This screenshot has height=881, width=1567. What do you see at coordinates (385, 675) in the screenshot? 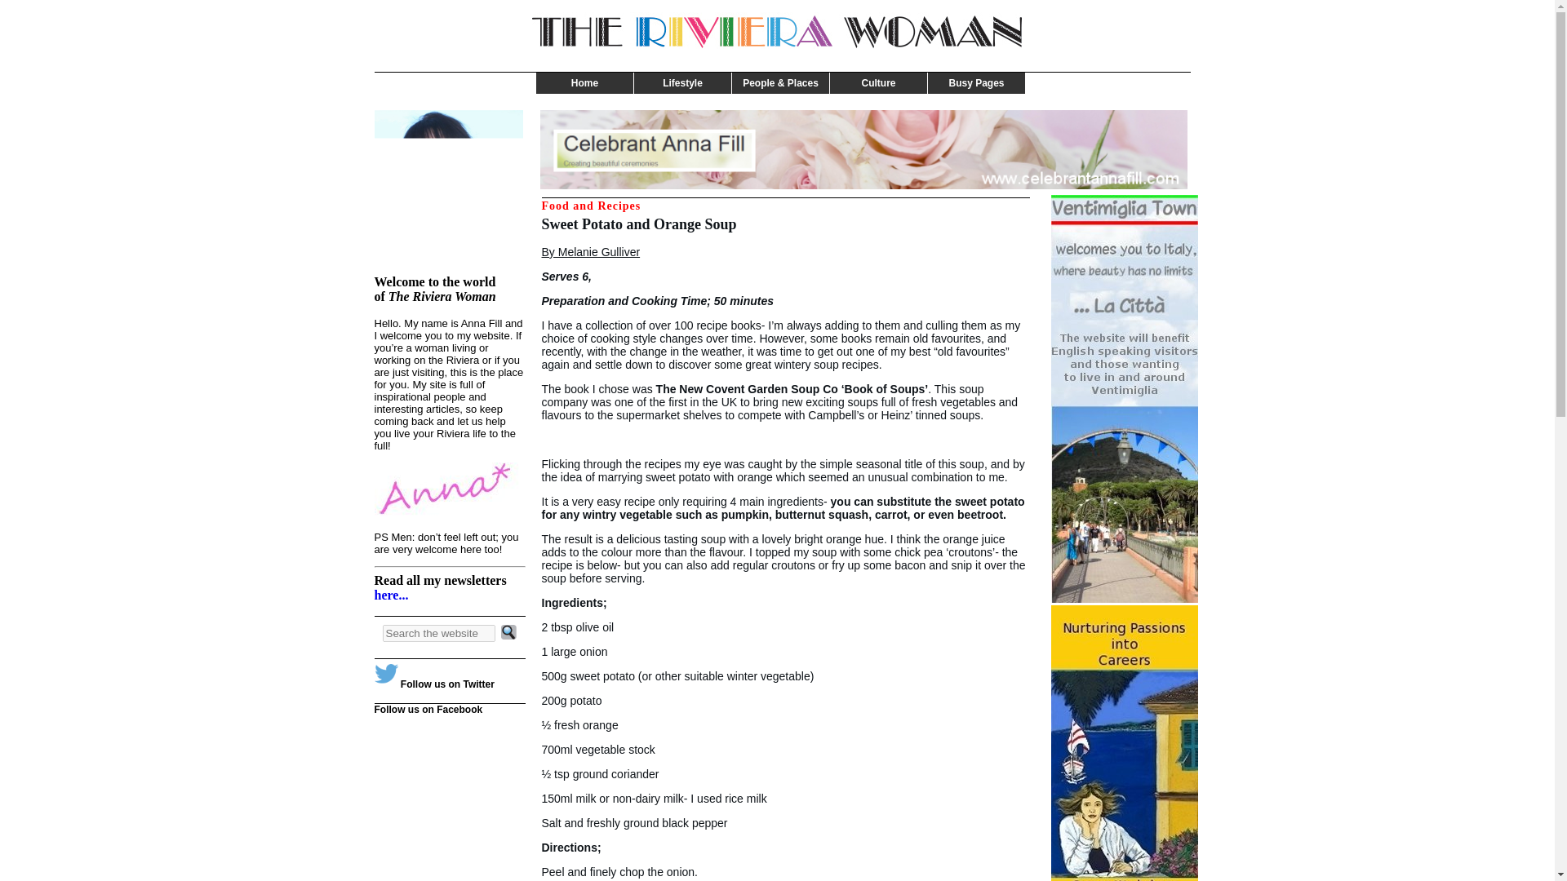
I see `twitter` at bounding box center [385, 675].